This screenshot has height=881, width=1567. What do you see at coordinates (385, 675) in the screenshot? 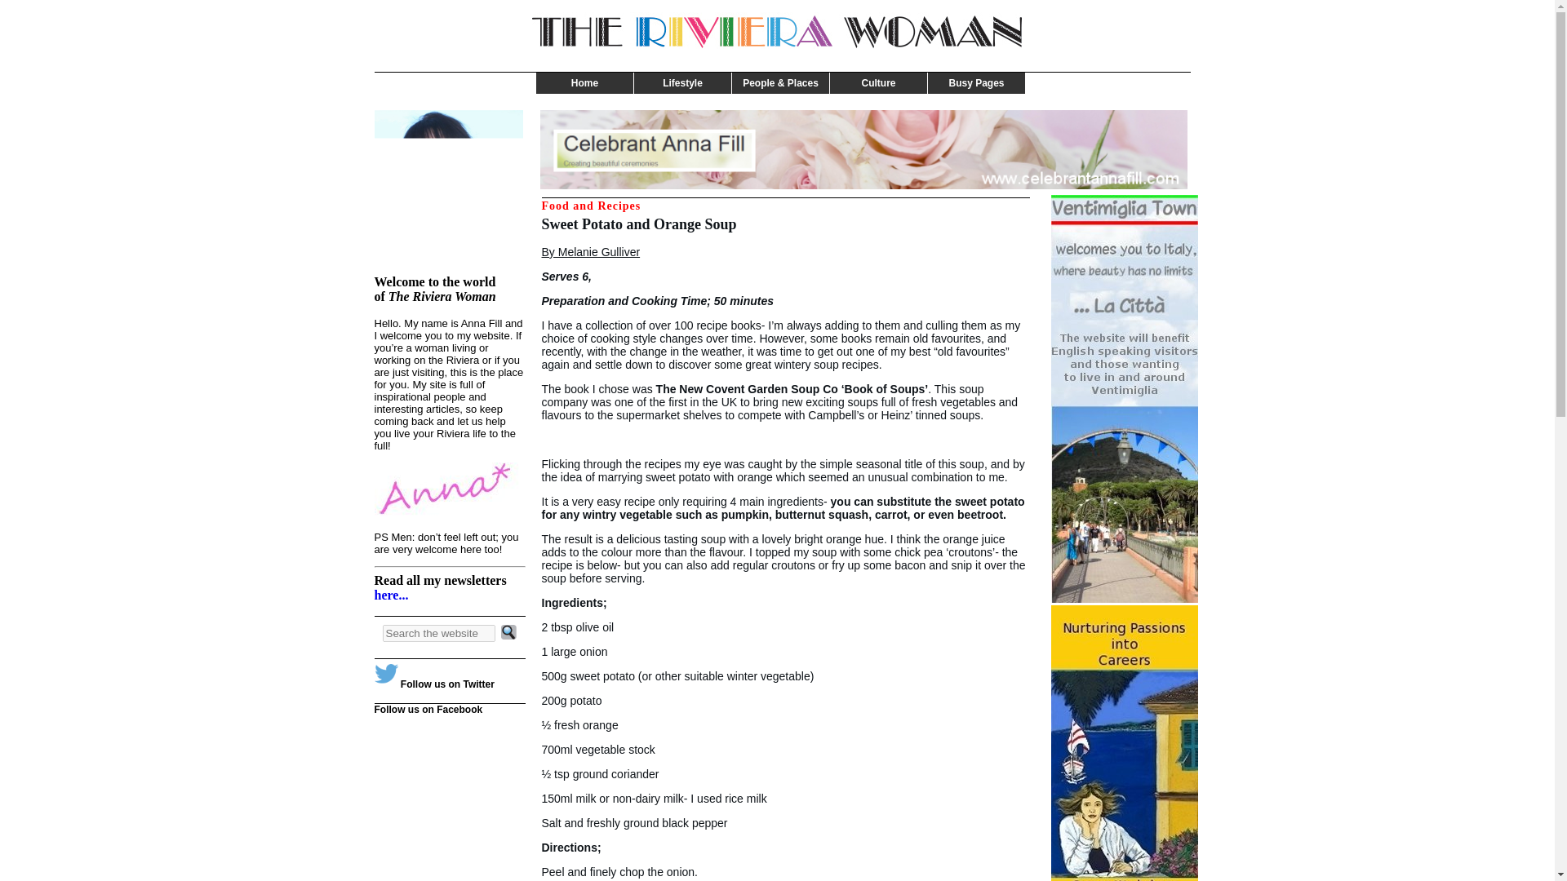
I see `twitter` at bounding box center [385, 675].